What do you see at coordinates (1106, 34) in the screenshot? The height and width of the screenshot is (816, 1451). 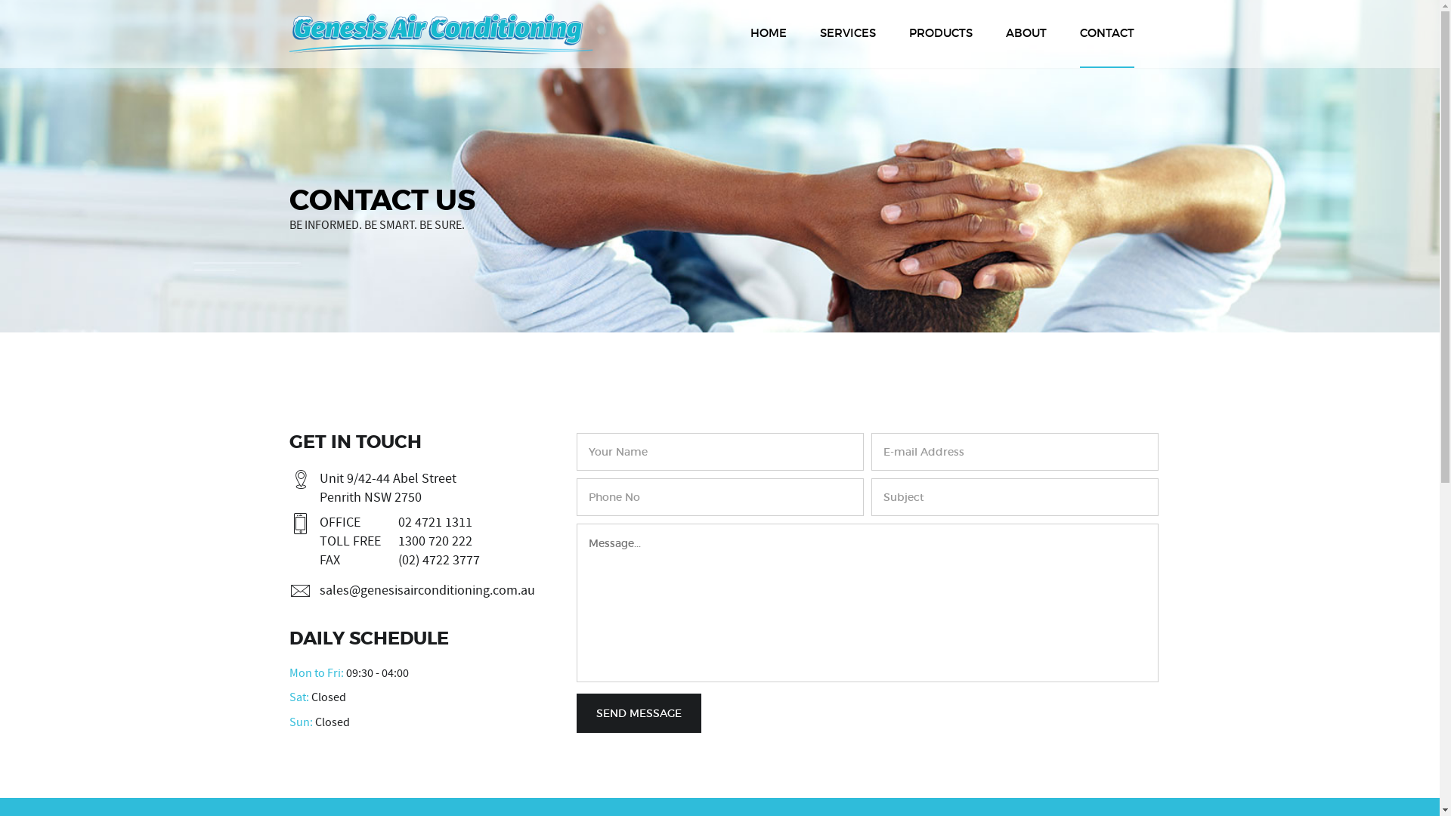 I see `CONTACT` at bounding box center [1106, 34].